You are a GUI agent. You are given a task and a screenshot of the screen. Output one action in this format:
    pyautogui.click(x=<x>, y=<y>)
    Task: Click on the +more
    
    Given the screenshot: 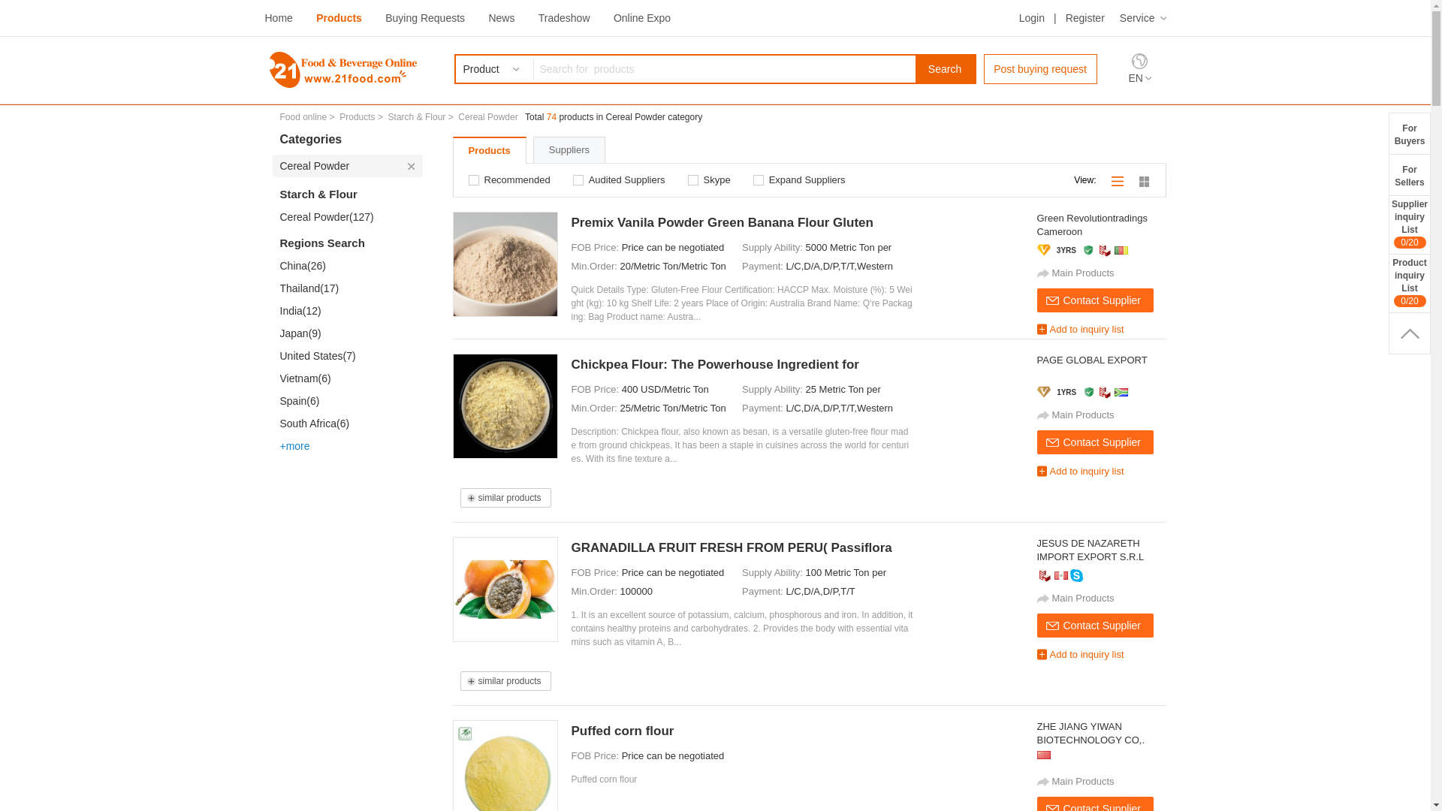 What is the action you would take?
    pyautogui.click(x=351, y=446)
    